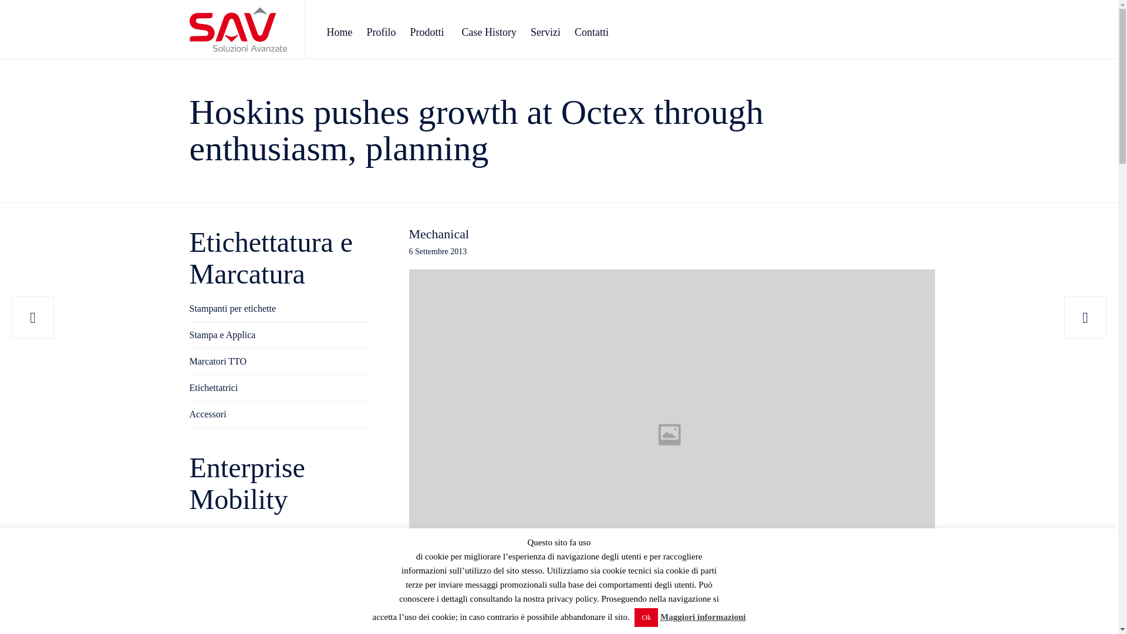  I want to click on Home, so click(339, 32).